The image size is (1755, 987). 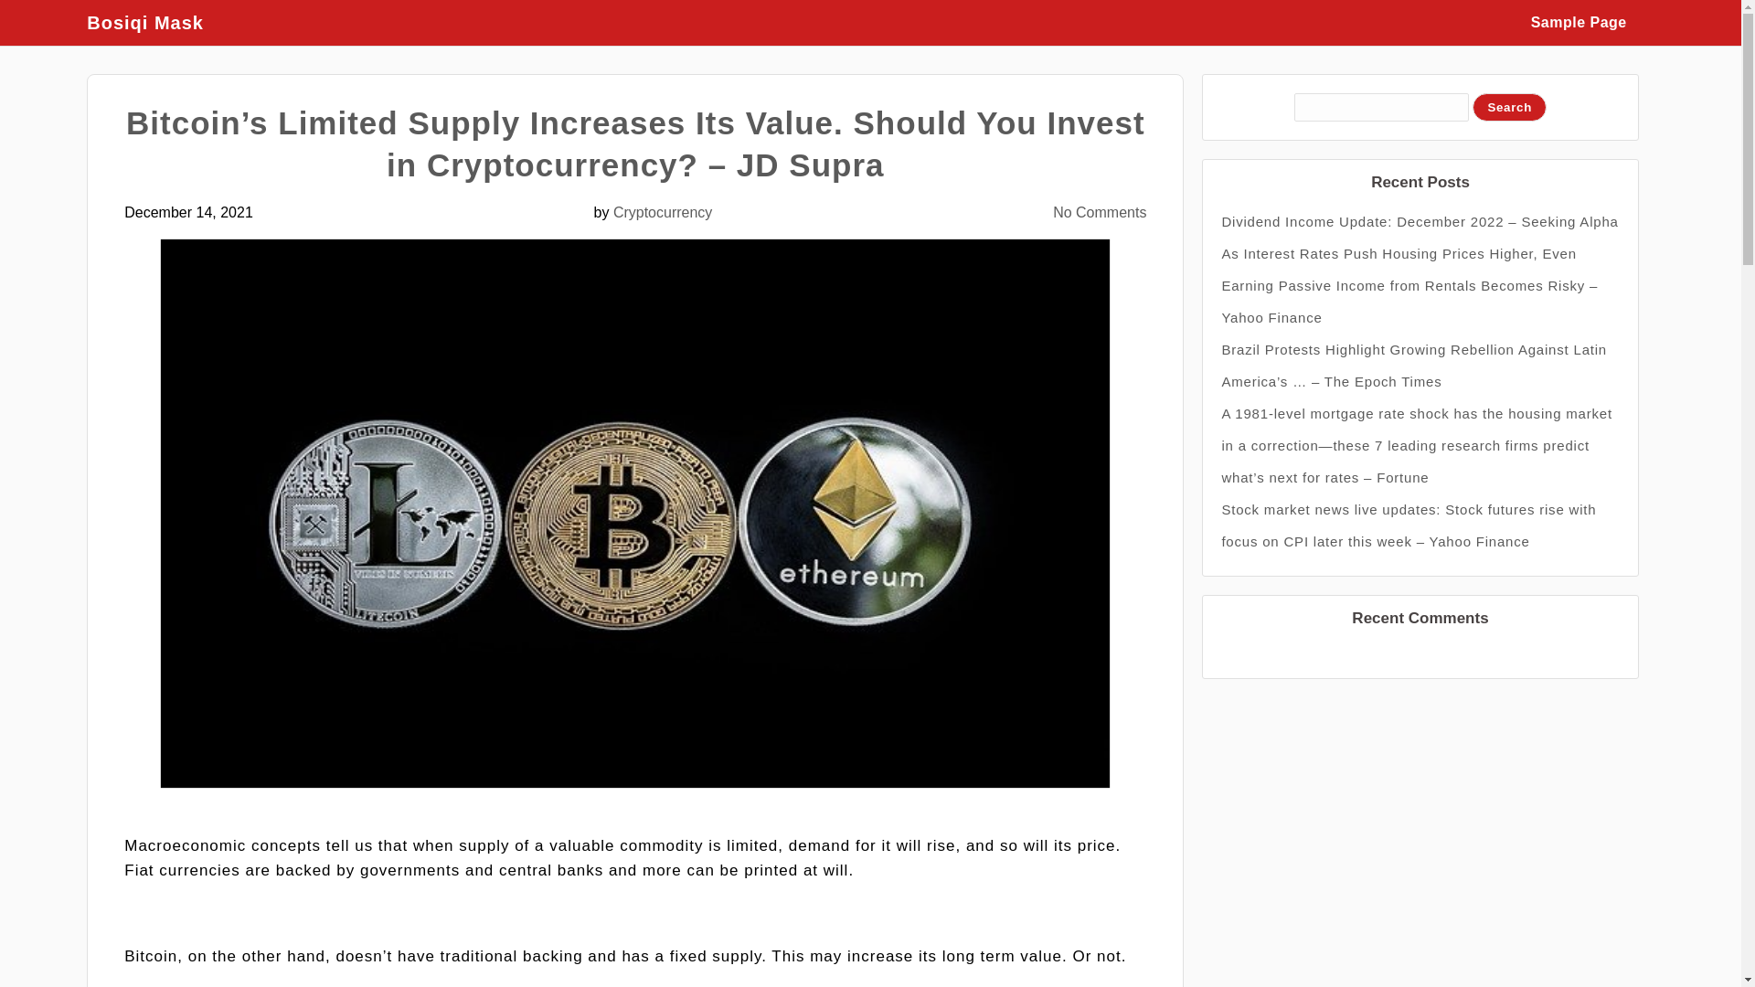 I want to click on Sample Page, so click(x=1578, y=22).